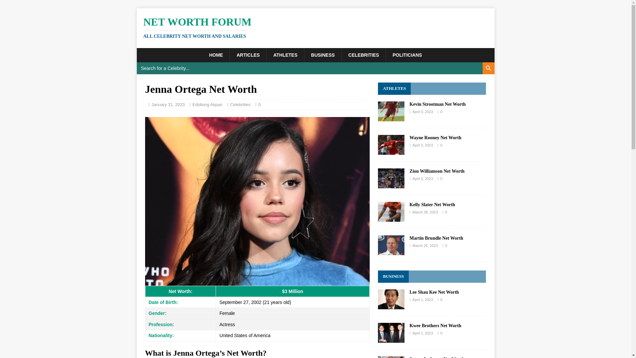 Image resolution: width=636 pixels, height=358 pixels. What do you see at coordinates (437, 104) in the screenshot?
I see `Kwee Brothers Net Worth` at bounding box center [437, 104].